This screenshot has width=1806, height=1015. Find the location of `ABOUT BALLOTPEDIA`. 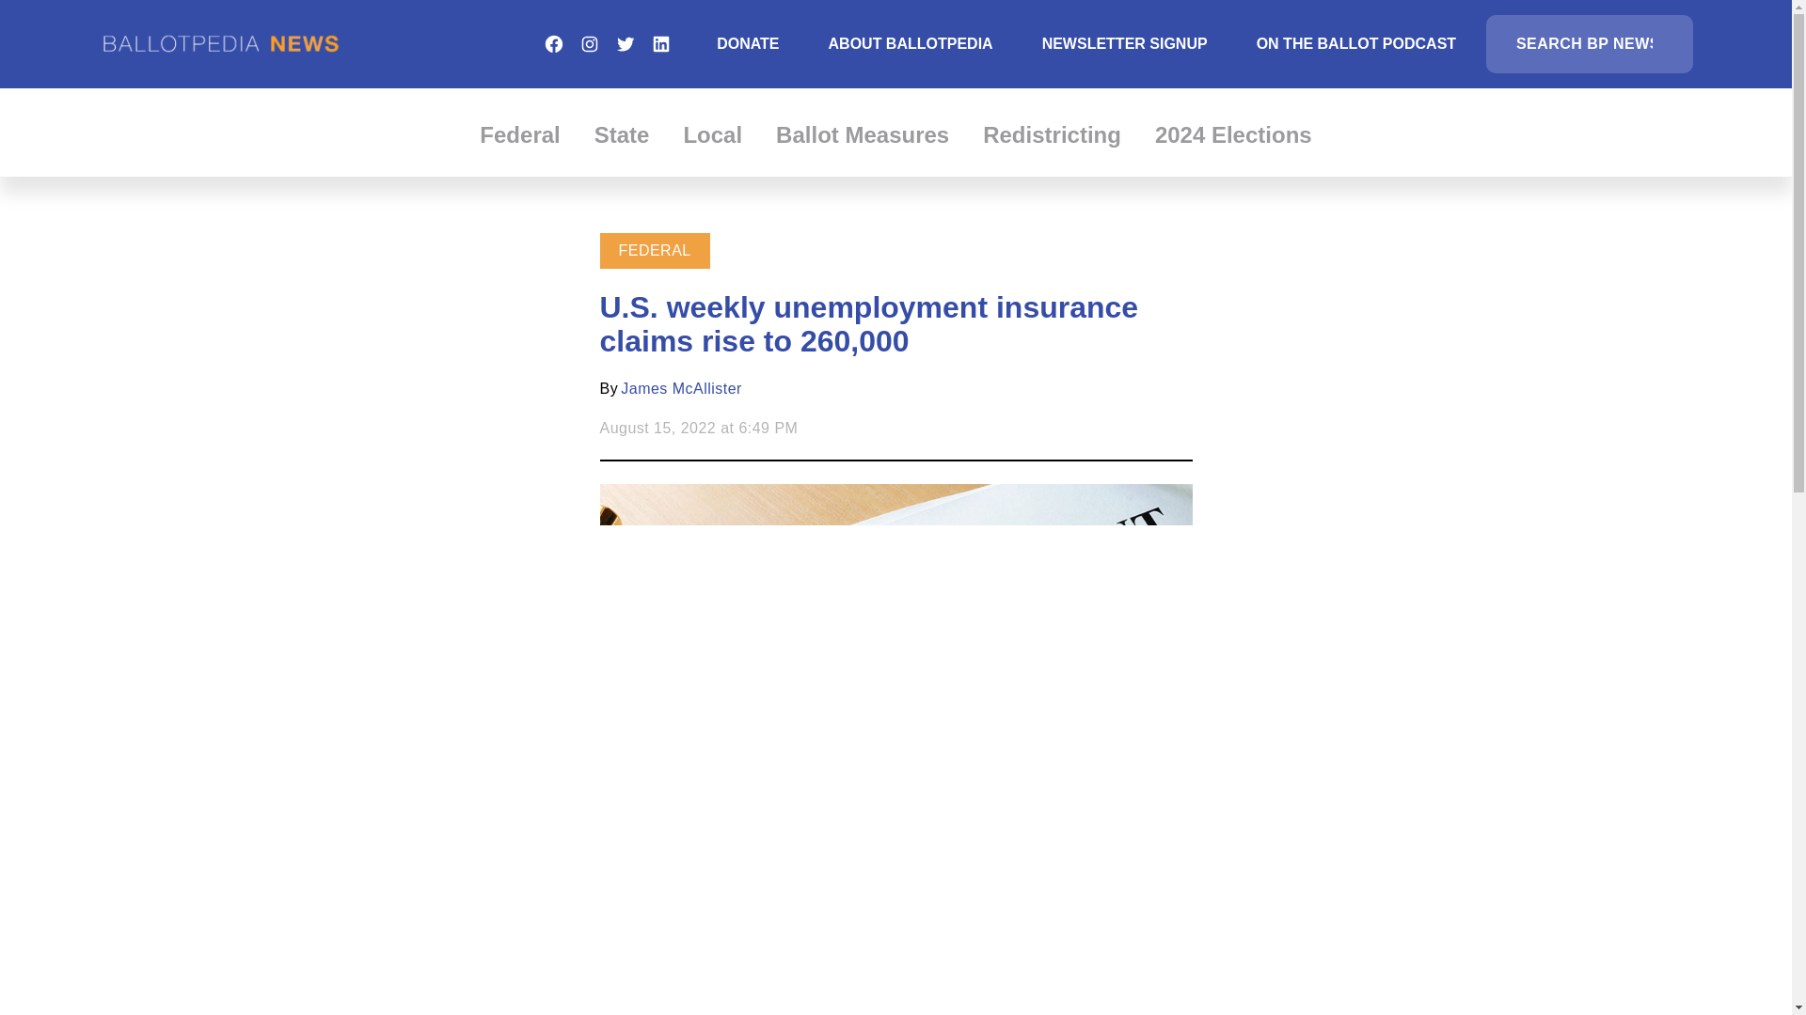

ABOUT BALLOTPEDIA is located at coordinates (911, 43).